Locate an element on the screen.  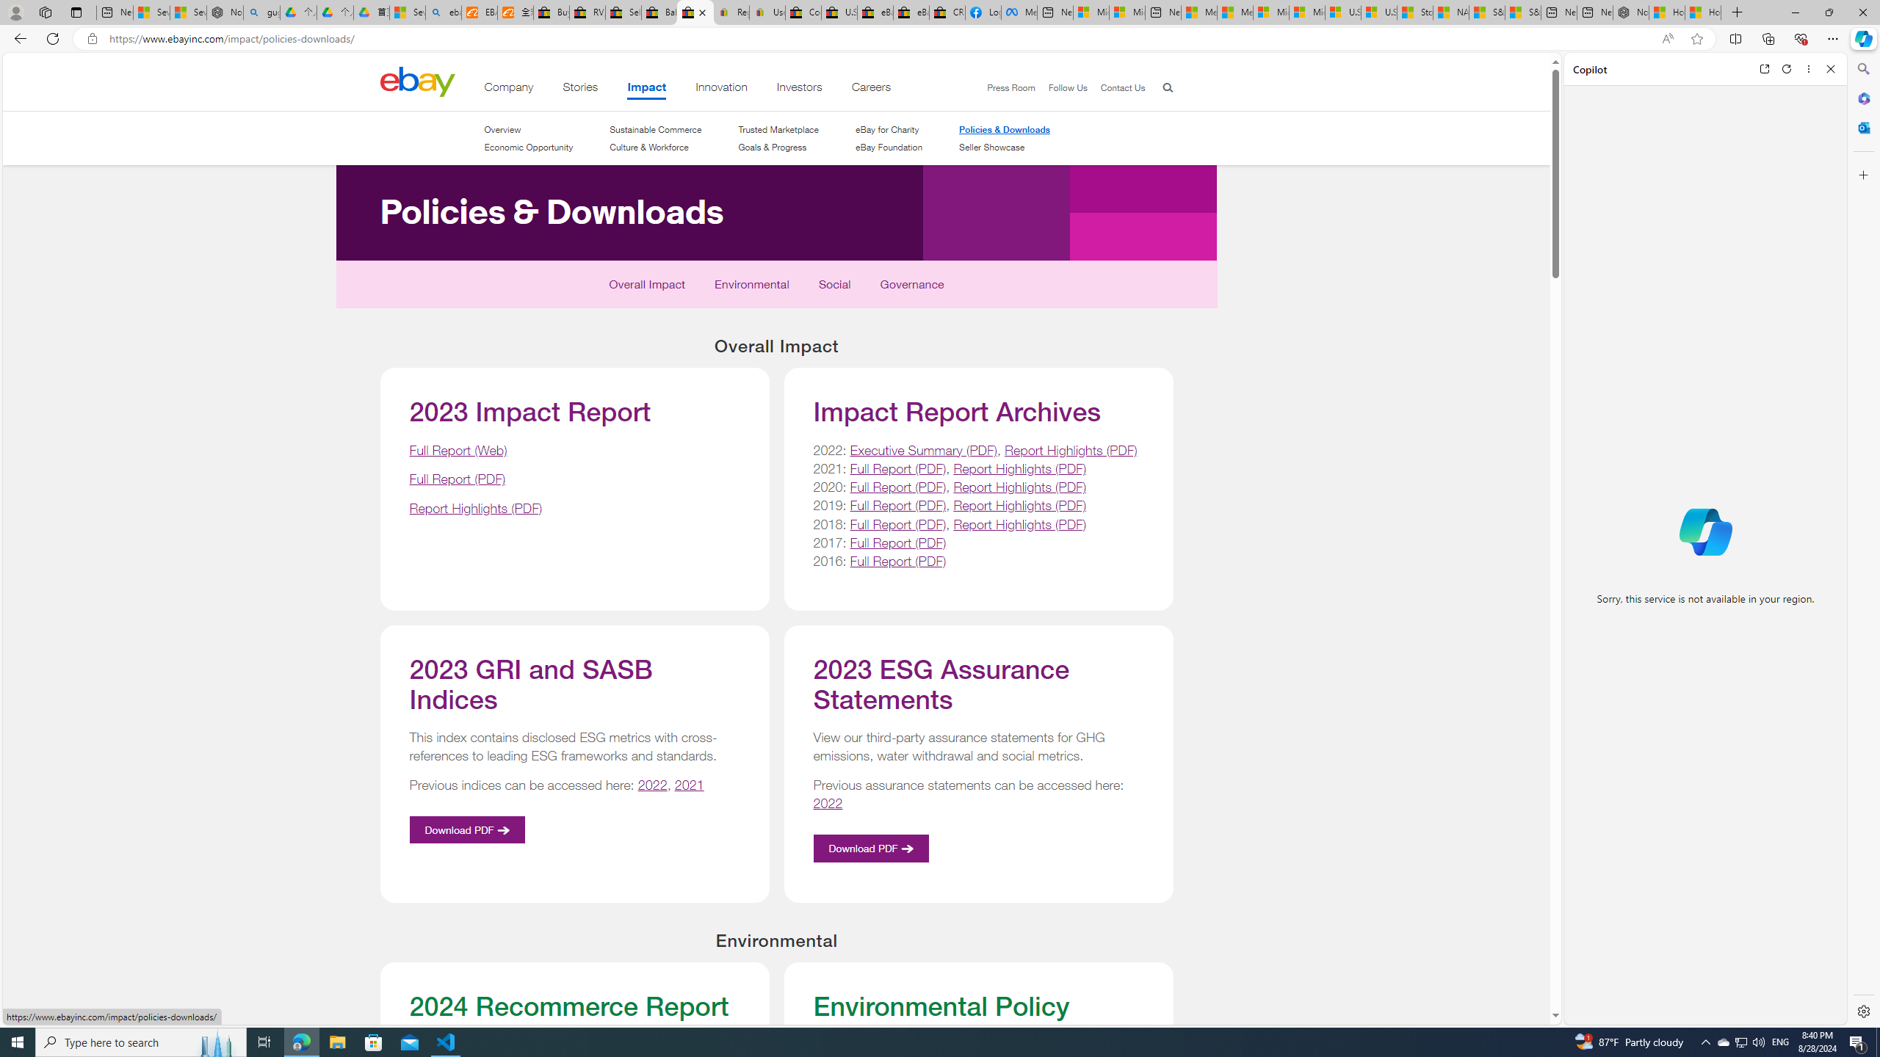
Class: desktop is located at coordinates (417, 81).